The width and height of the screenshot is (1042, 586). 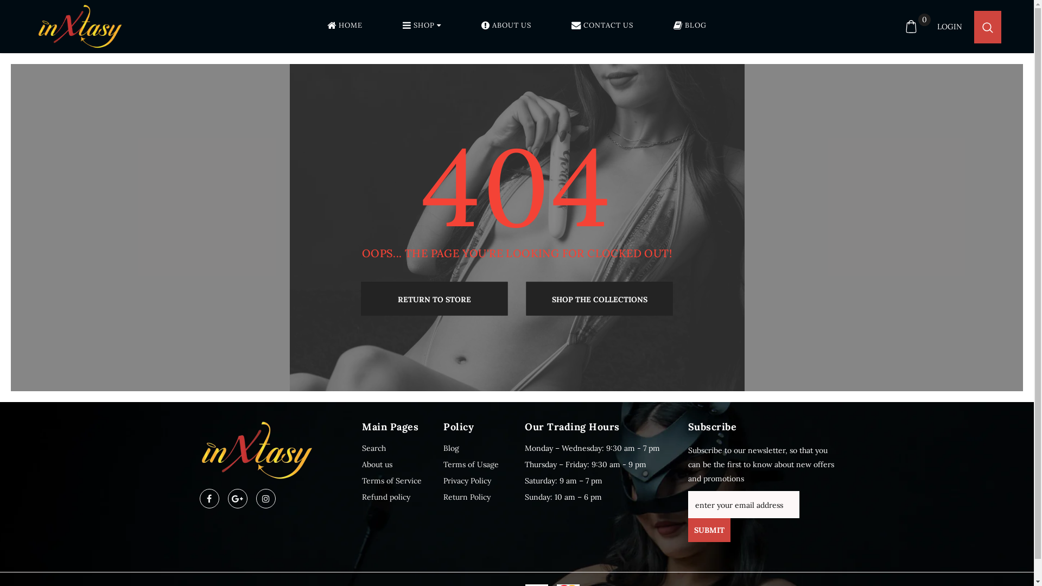 I want to click on HOME, so click(x=345, y=28).